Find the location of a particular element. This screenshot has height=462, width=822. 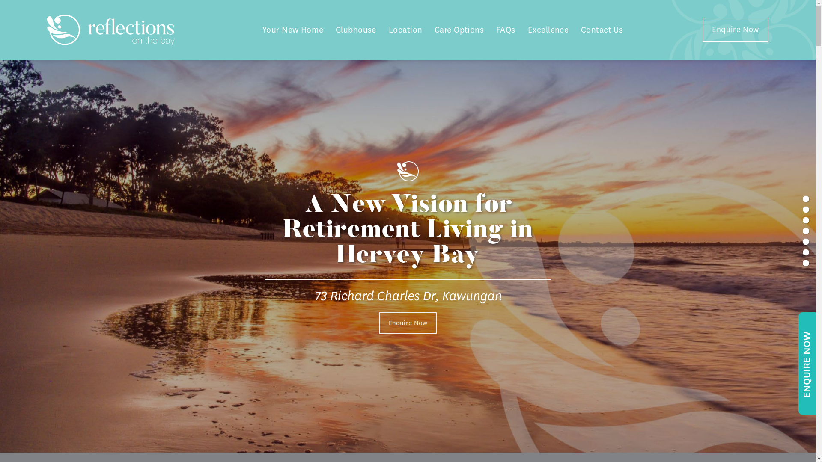

Excellence is located at coordinates (548, 30).